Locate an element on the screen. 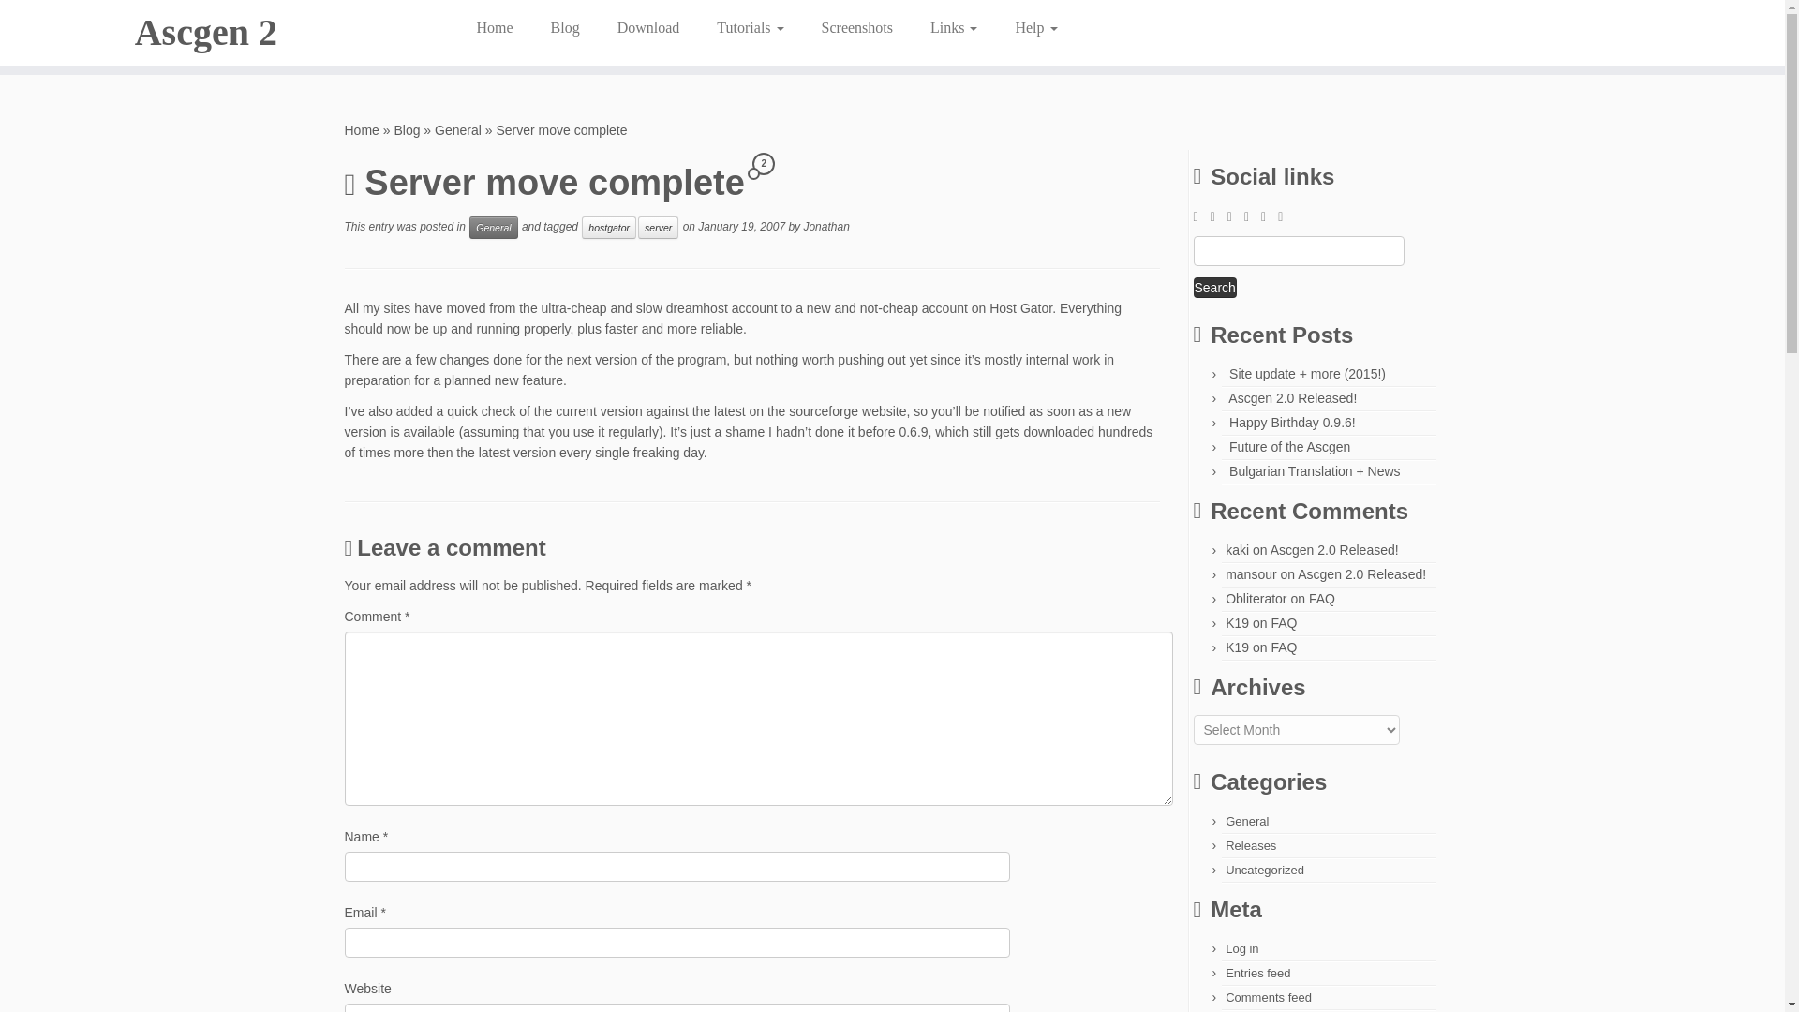 The image size is (1799, 1012). Screenshots is located at coordinates (856, 27).